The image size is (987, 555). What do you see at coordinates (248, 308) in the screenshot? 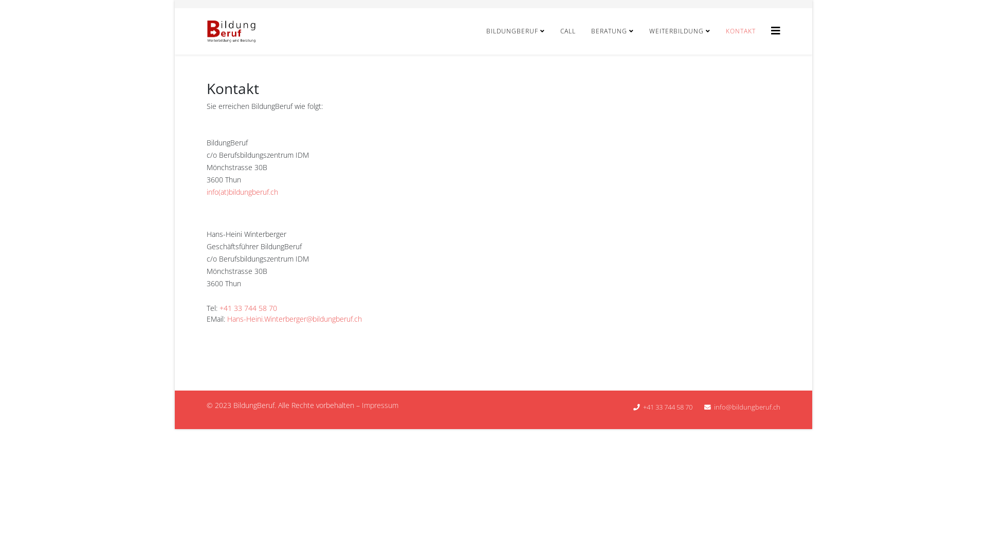
I see `+41 33 744 58 70` at bounding box center [248, 308].